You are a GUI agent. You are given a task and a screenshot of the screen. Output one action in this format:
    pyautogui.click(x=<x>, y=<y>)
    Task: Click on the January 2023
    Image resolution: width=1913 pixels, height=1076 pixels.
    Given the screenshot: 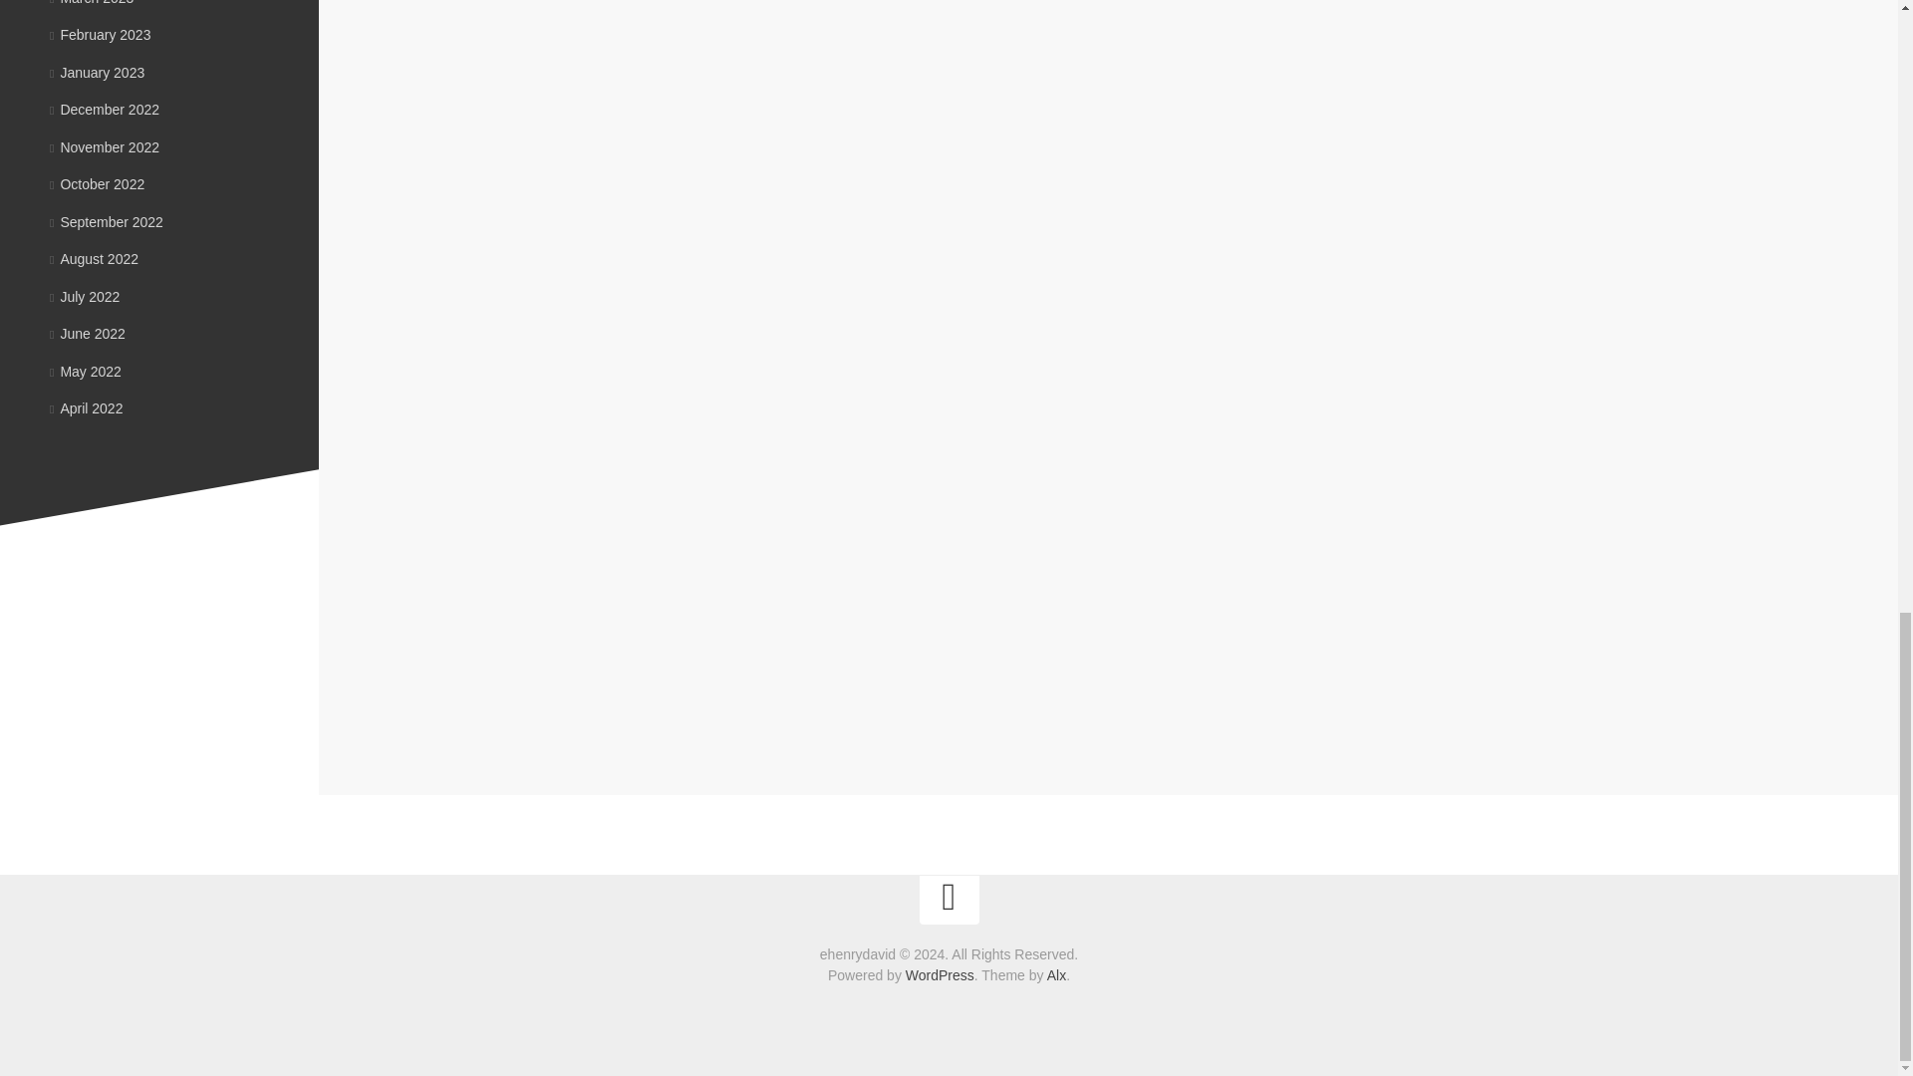 What is the action you would take?
    pyautogui.click(x=97, y=72)
    